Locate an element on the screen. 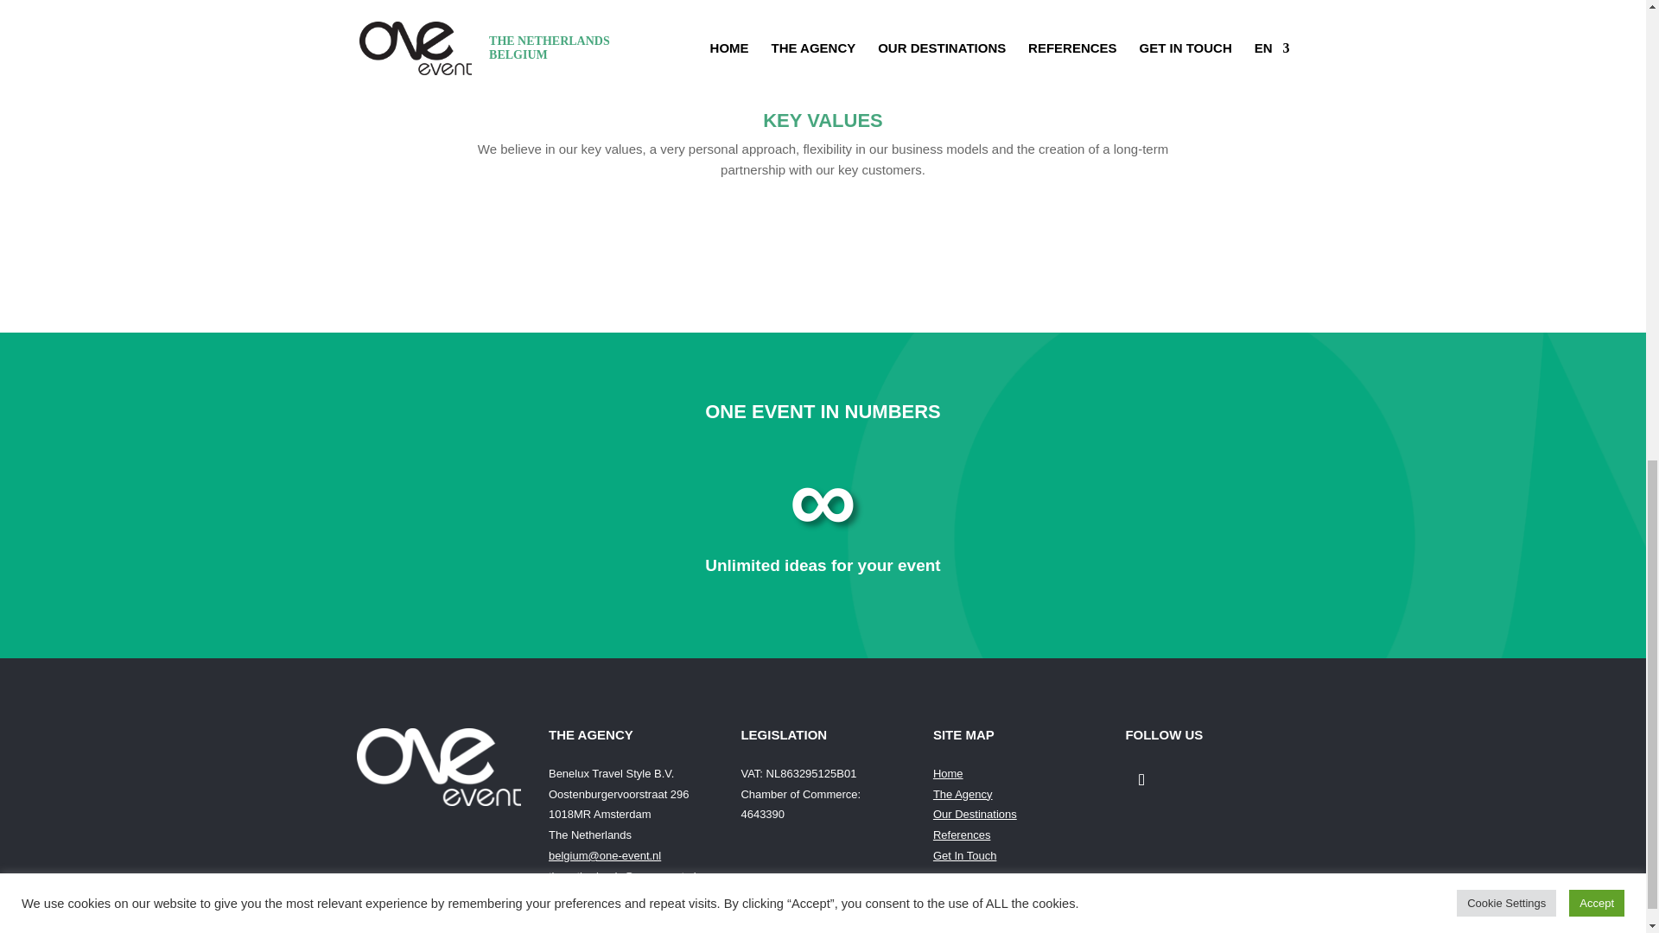 The image size is (1659, 933). The Agency is located at coordinates (963, 793).